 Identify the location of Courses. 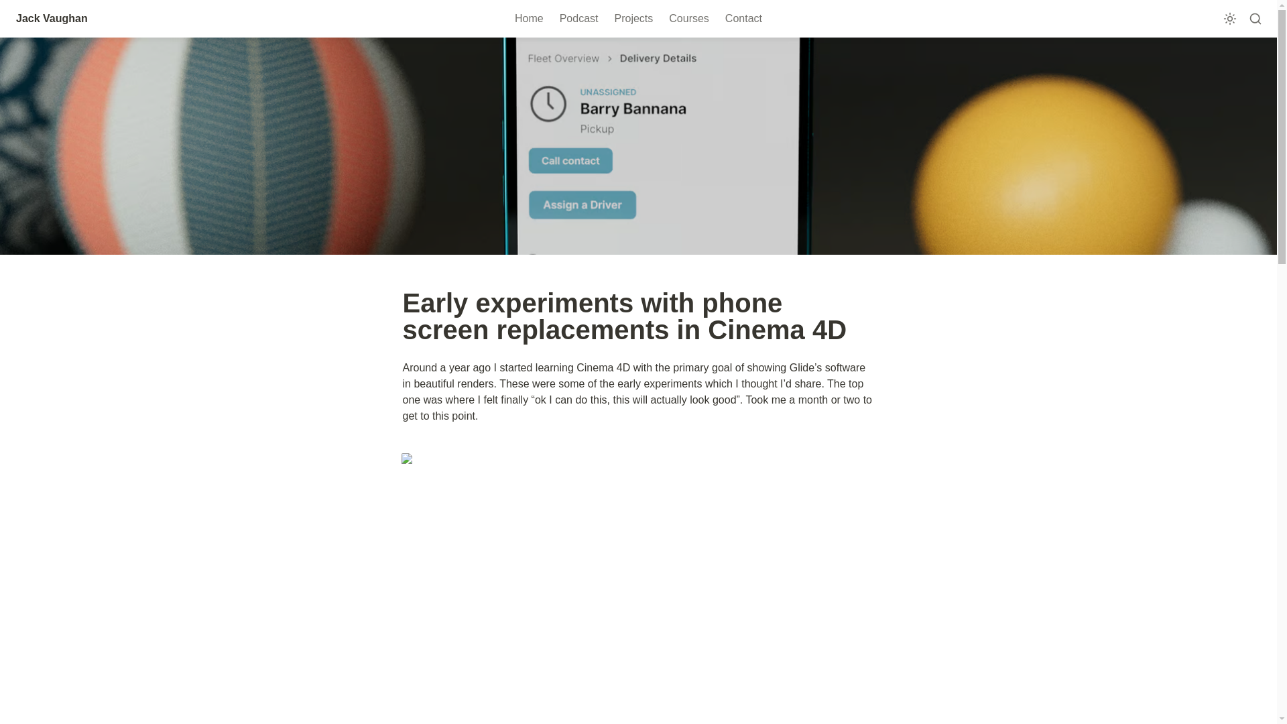
(689, 19).